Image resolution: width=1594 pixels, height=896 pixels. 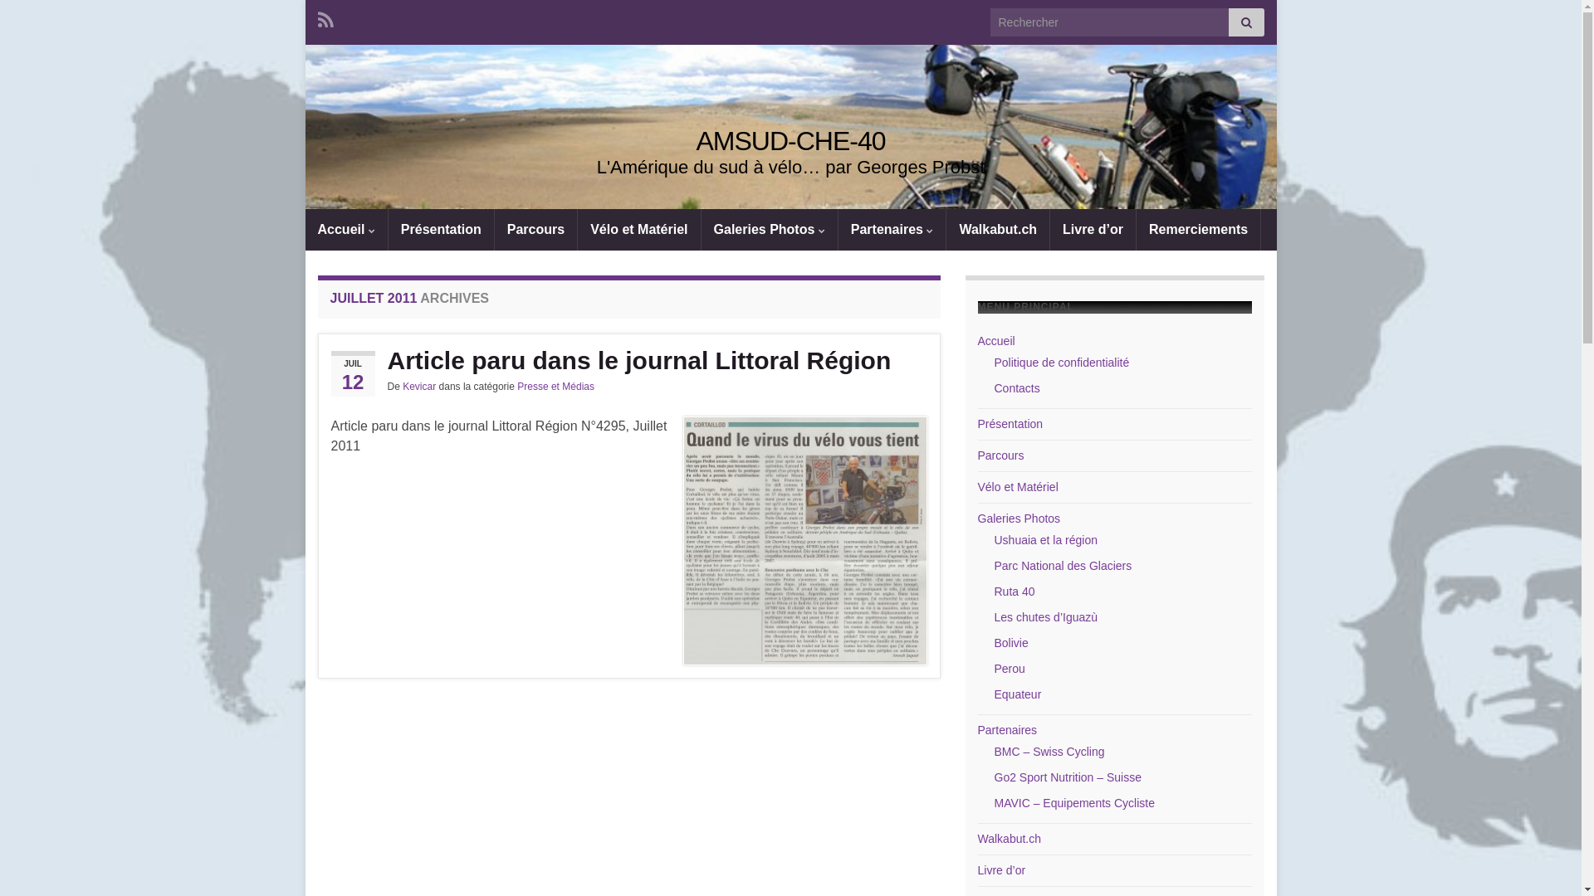 I want to click on Contacts, so click(x=1018, y=388).